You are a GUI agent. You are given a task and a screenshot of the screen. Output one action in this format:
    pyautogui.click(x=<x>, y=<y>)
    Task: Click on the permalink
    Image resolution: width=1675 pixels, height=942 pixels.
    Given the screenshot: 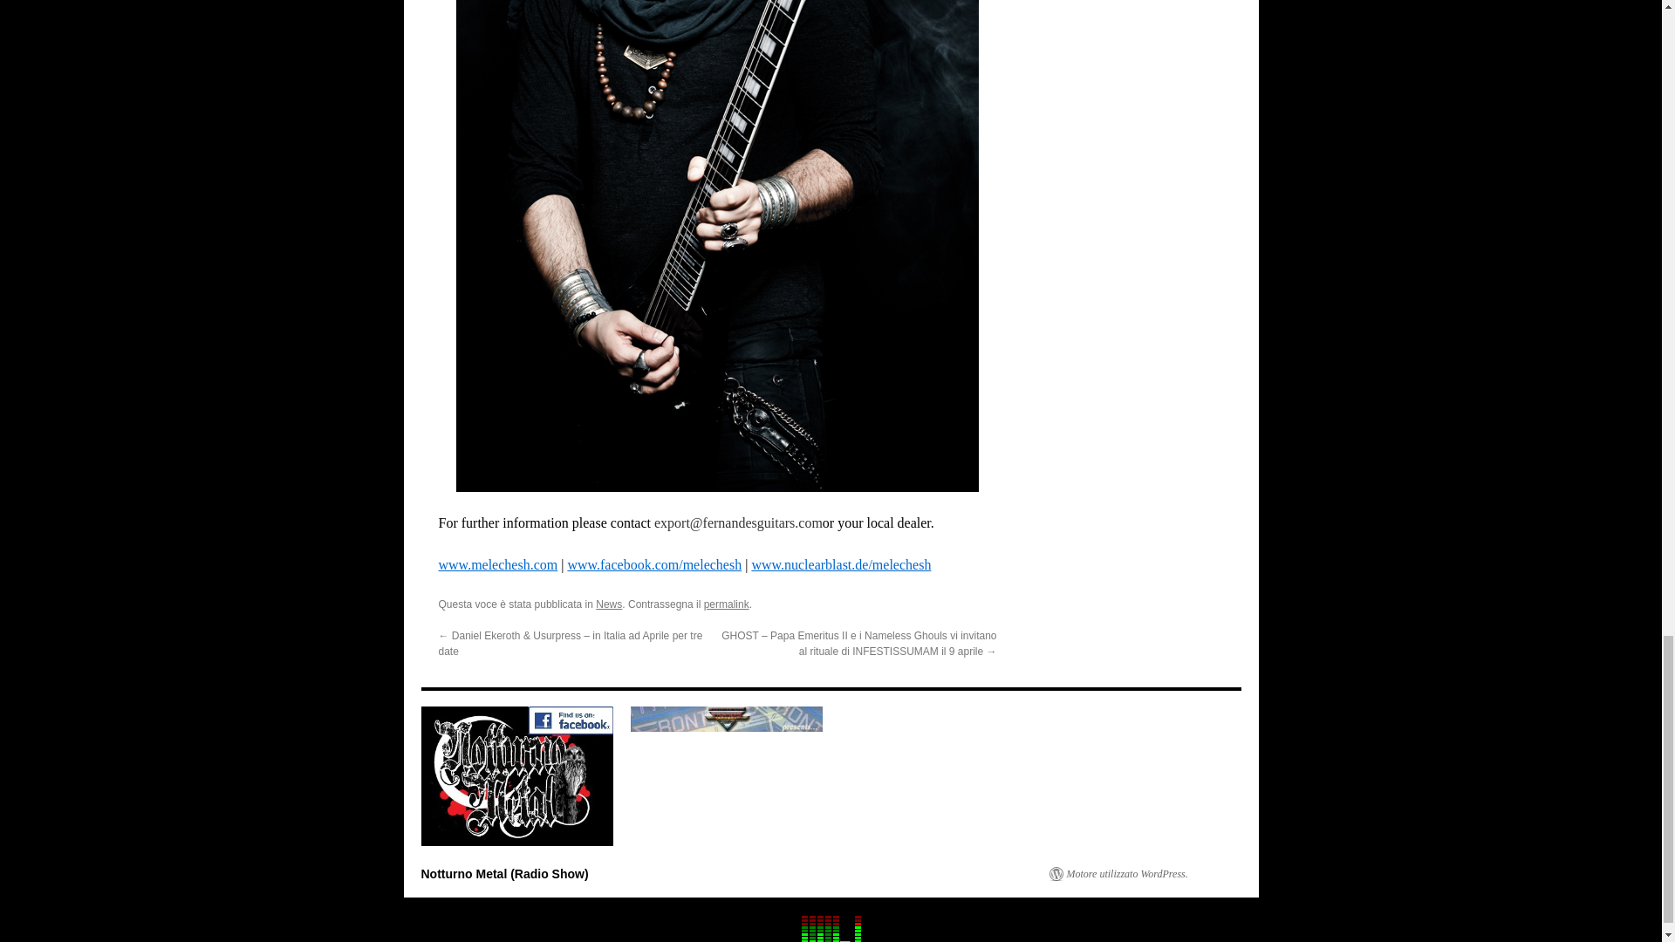 What is the action you would take?
    pyautogui.click(x=726, y=604)
    